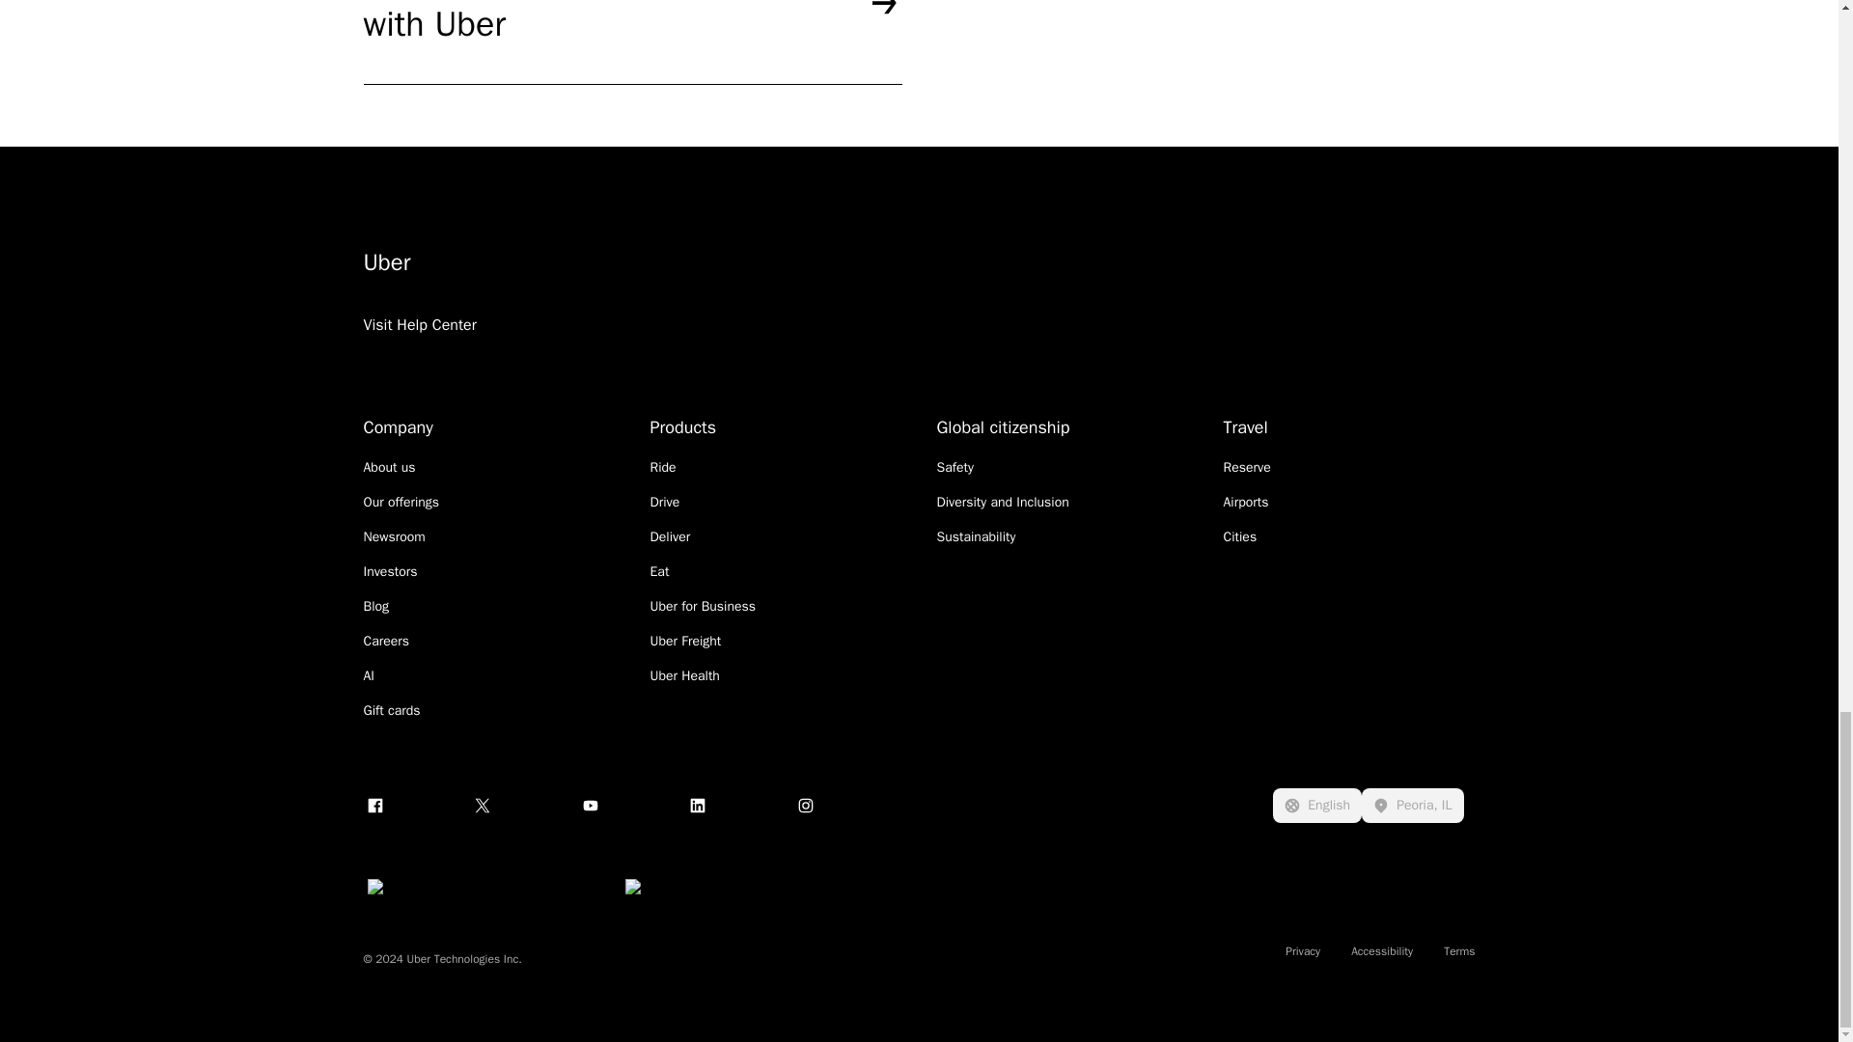 Image resolution: width=1853 pixels, height=1042 pixels. Describe the element at coordinates (401, 502) in the screenshot. I see `Our offerings` at that location.